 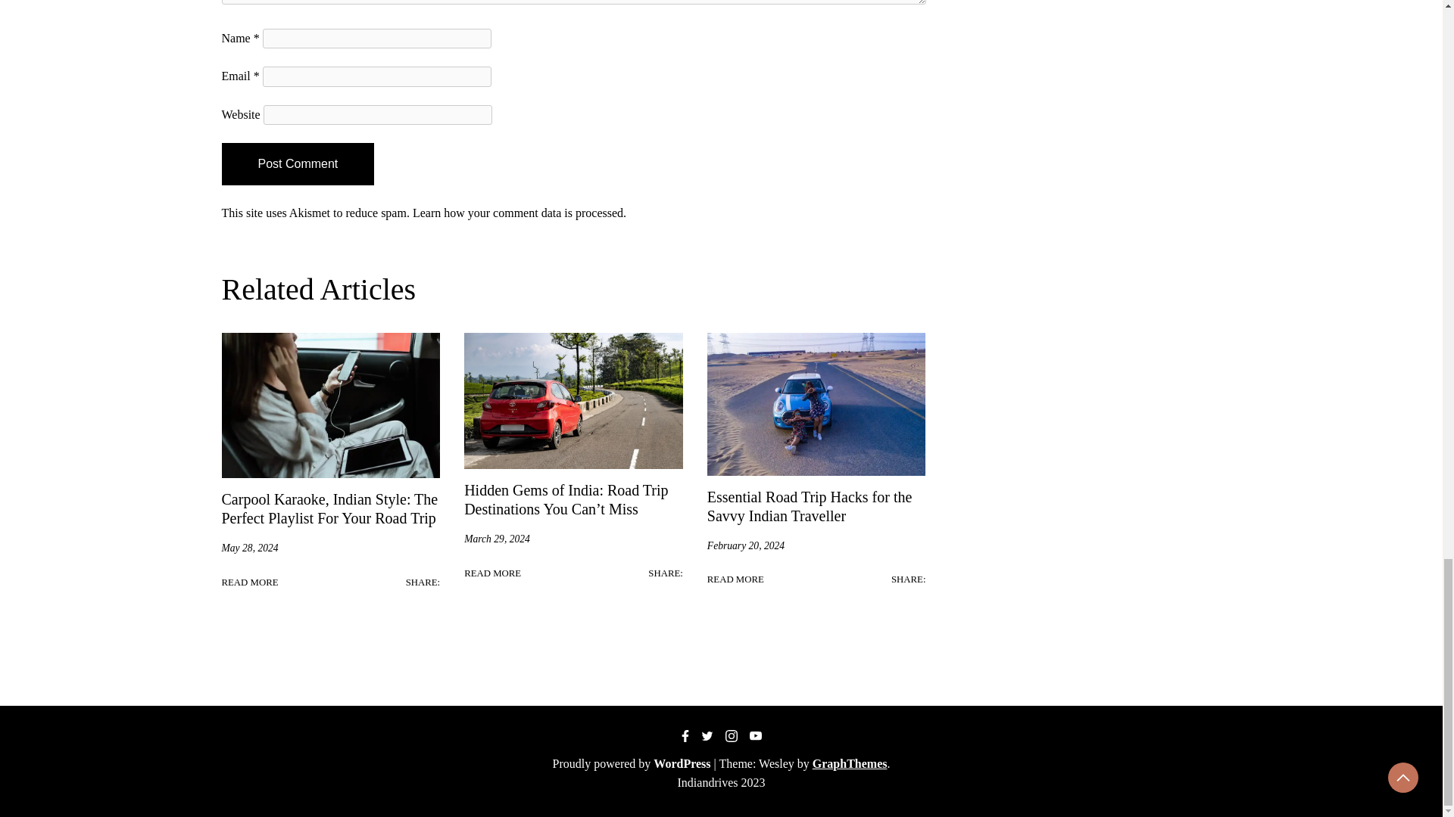 I want to click on February 20, 2024, so click(x=745, y=546).